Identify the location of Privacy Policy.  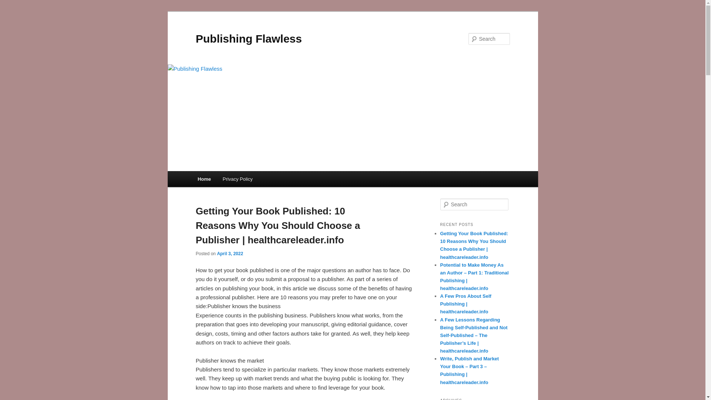
(238, 179).